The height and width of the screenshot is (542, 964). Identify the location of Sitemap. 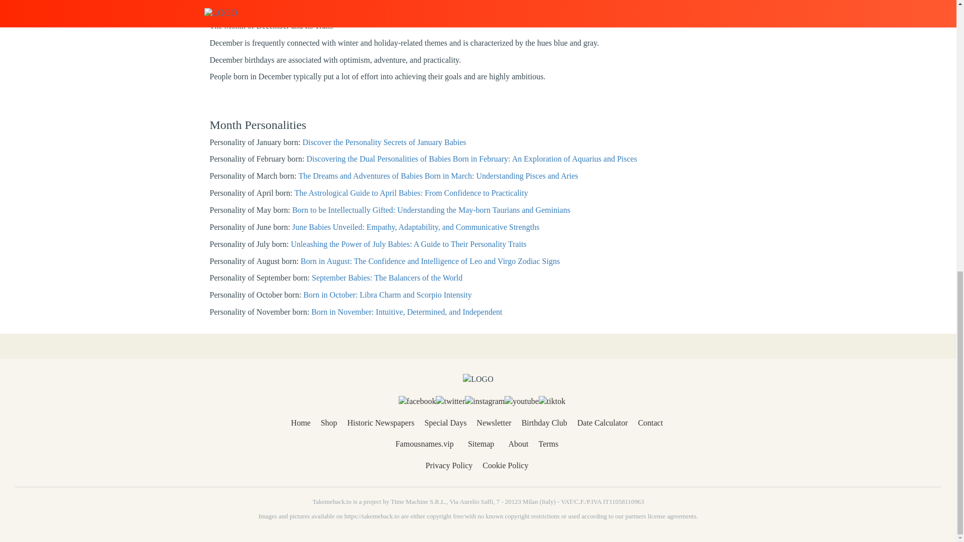
(480, 444).